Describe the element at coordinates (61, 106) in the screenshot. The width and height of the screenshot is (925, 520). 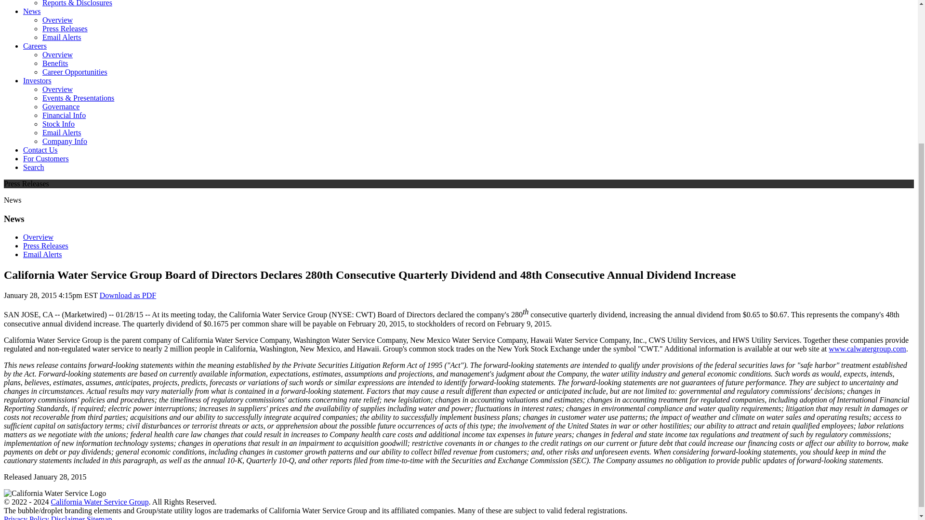
I see `Governance` at that location.